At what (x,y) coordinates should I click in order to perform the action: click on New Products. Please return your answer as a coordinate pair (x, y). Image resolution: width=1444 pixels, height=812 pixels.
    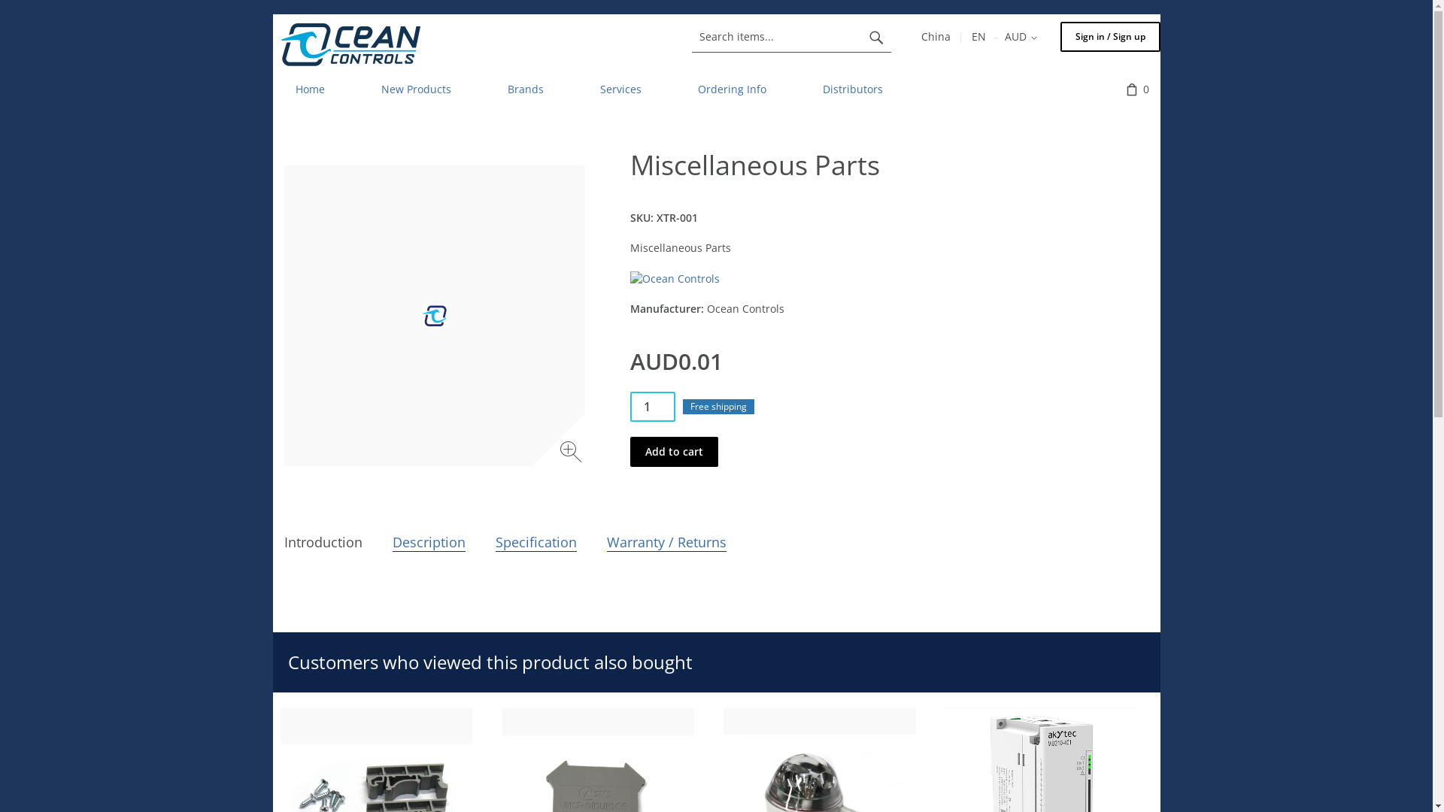
    Looking at the image, I should click on (415, 89).